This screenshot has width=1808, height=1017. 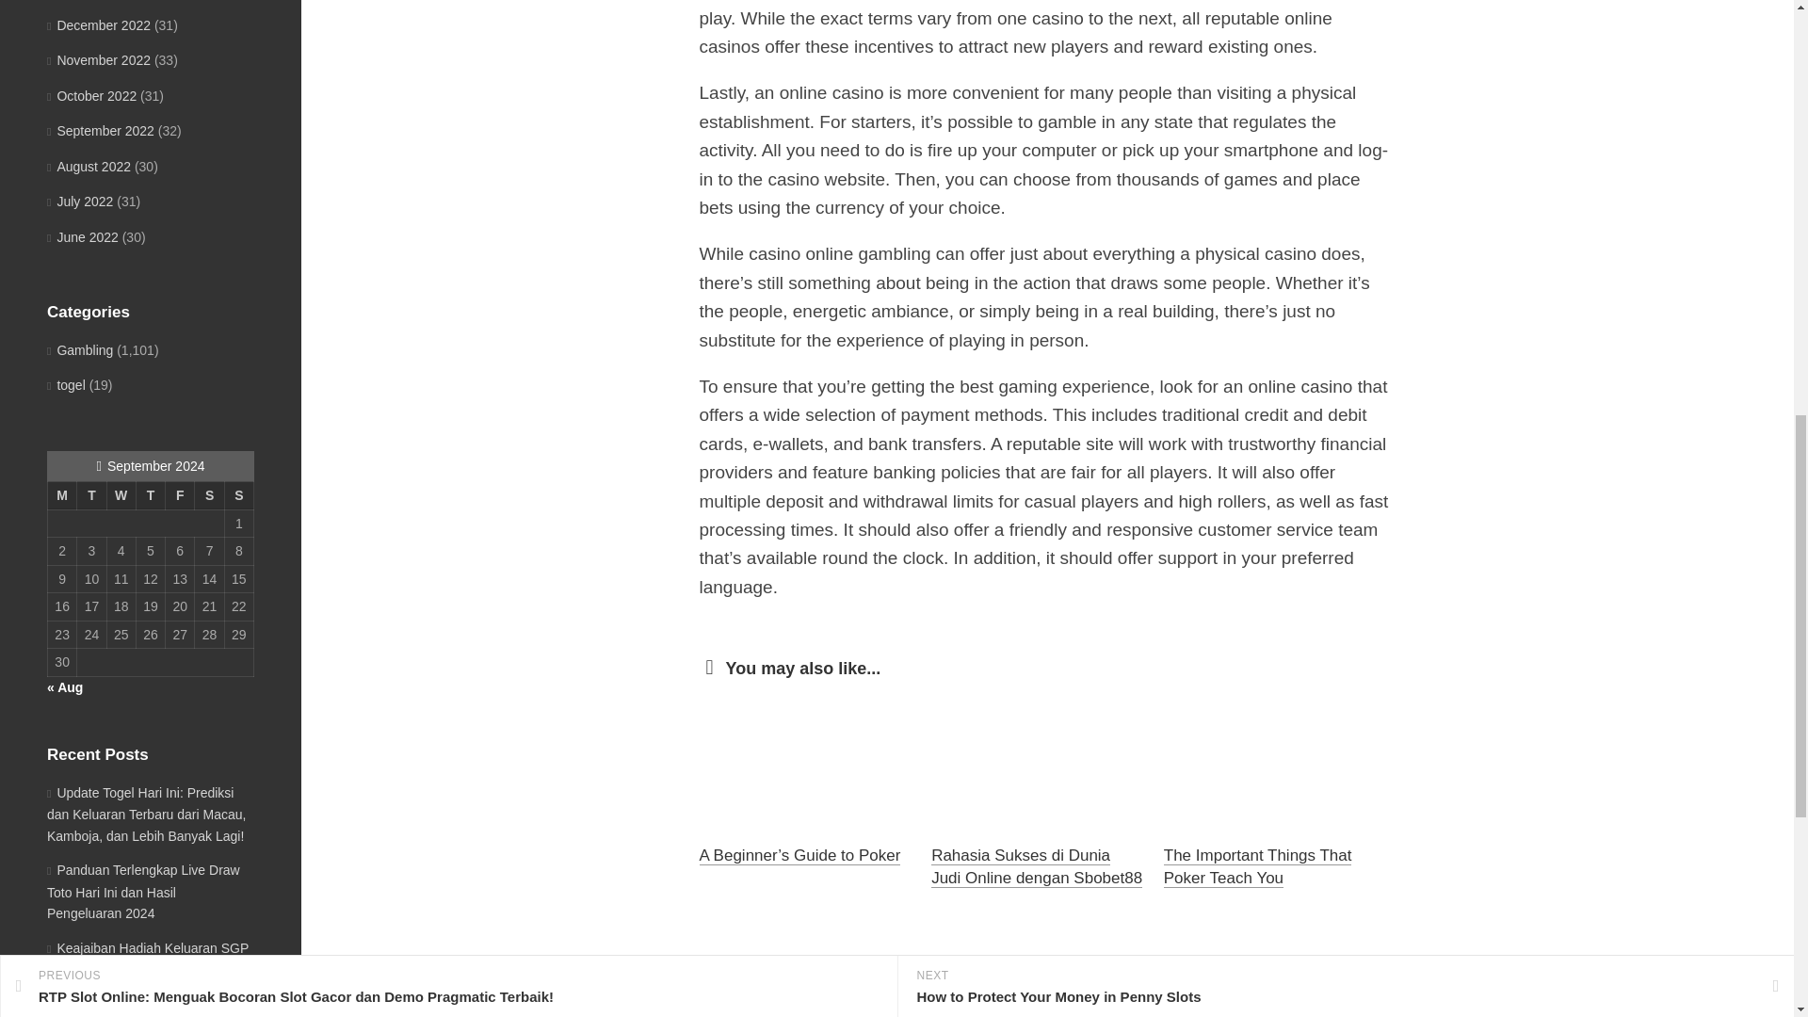 What do you see at coordinates (1258, 866) in the screenshot?
I see `The Important Things That Poker Teach You` at bounding box center [1258, 866].